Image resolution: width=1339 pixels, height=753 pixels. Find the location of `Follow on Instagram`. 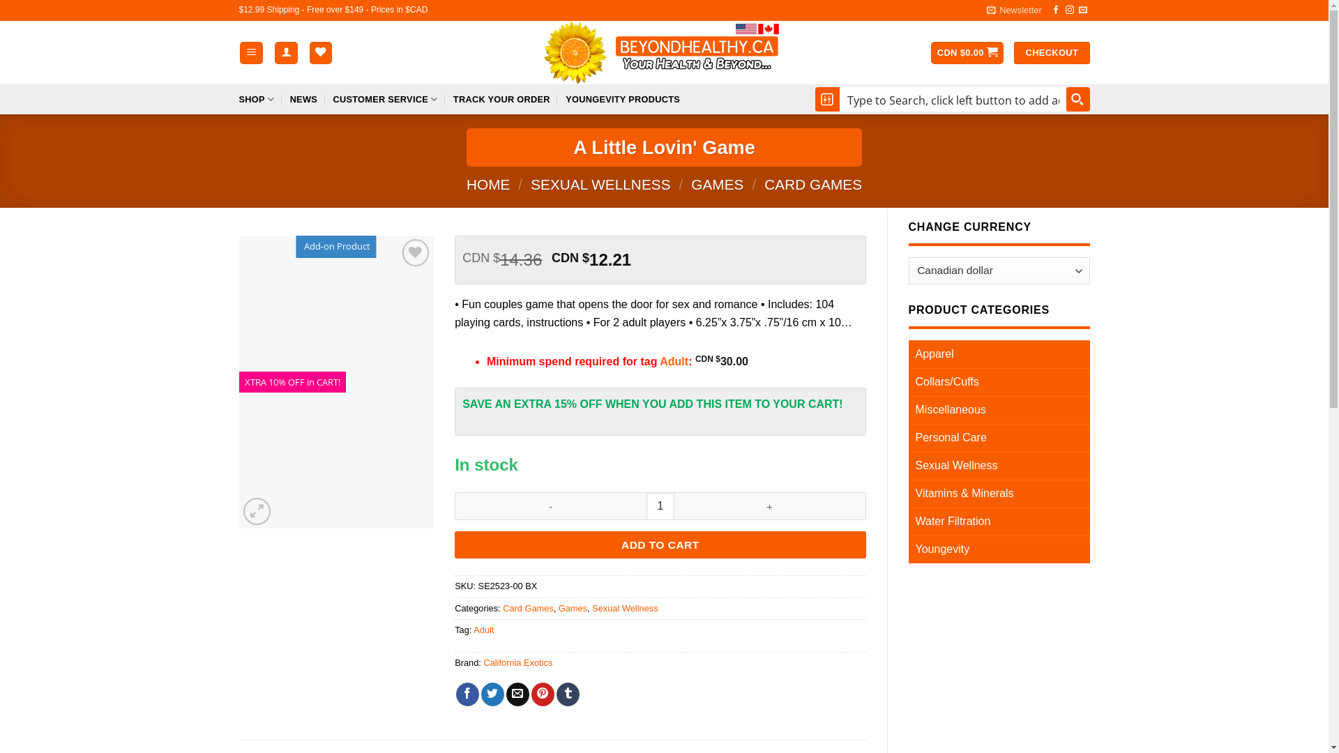

Follow on Instagram is located at coordinates (1070, 10).